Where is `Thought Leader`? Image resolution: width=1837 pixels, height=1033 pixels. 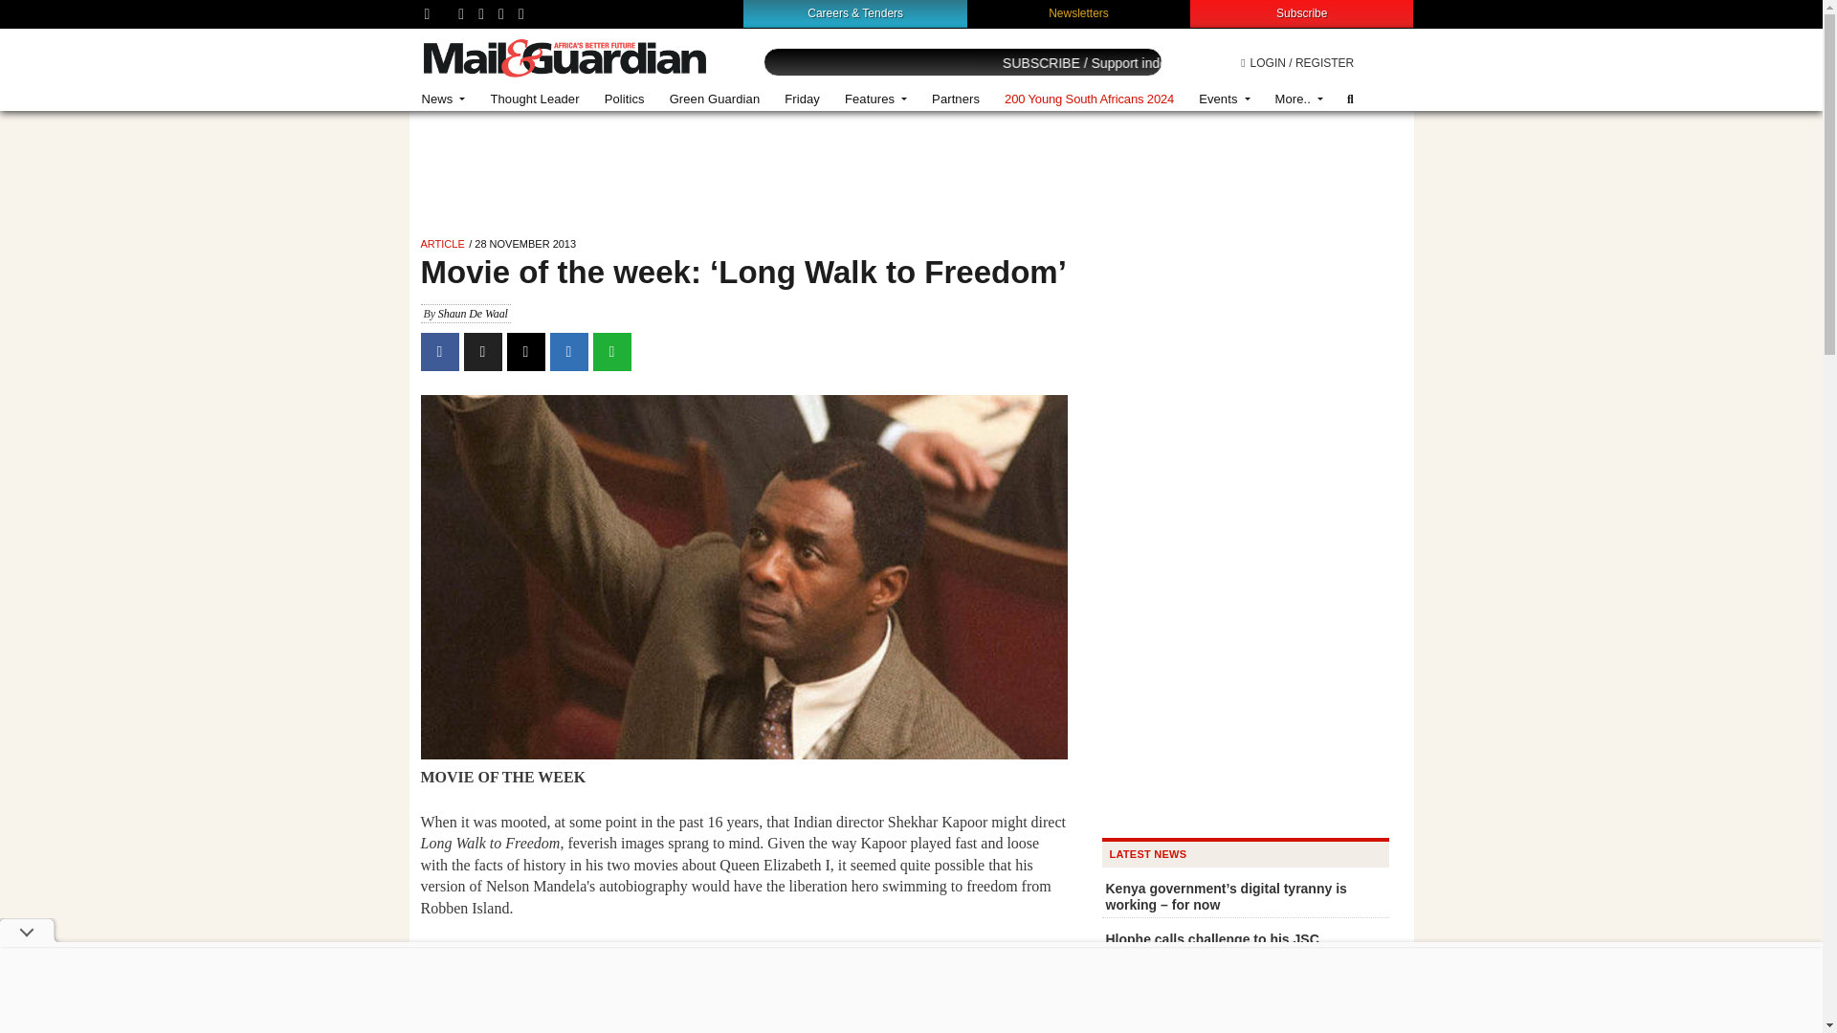 Thought Leader is located at coordinates (534, 99).